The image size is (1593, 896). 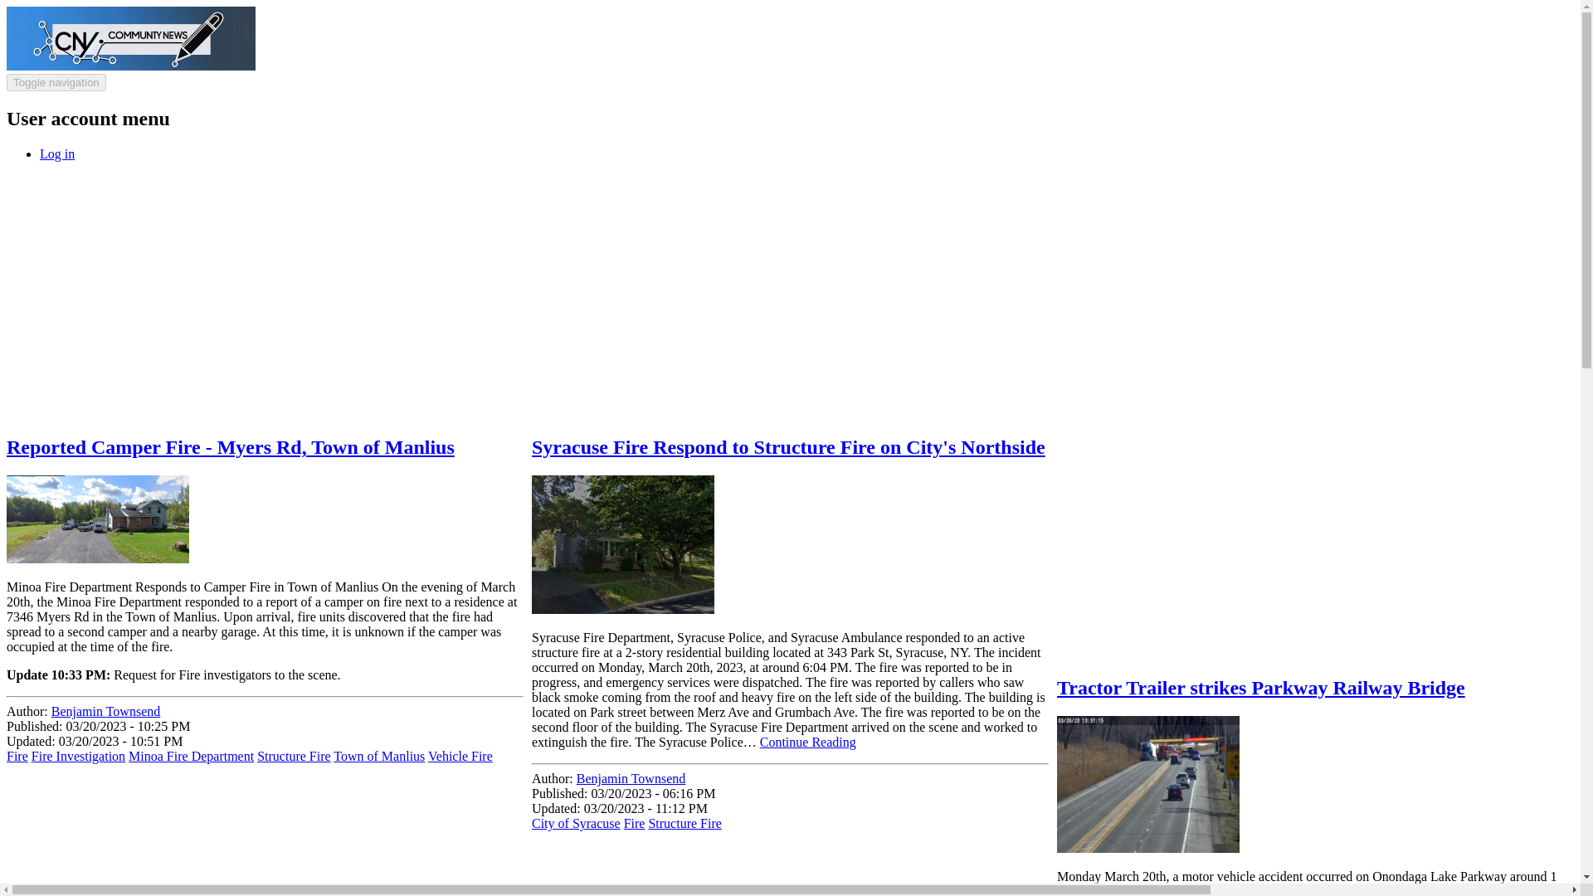 I want to click on Home, so click(x=130, y=66).